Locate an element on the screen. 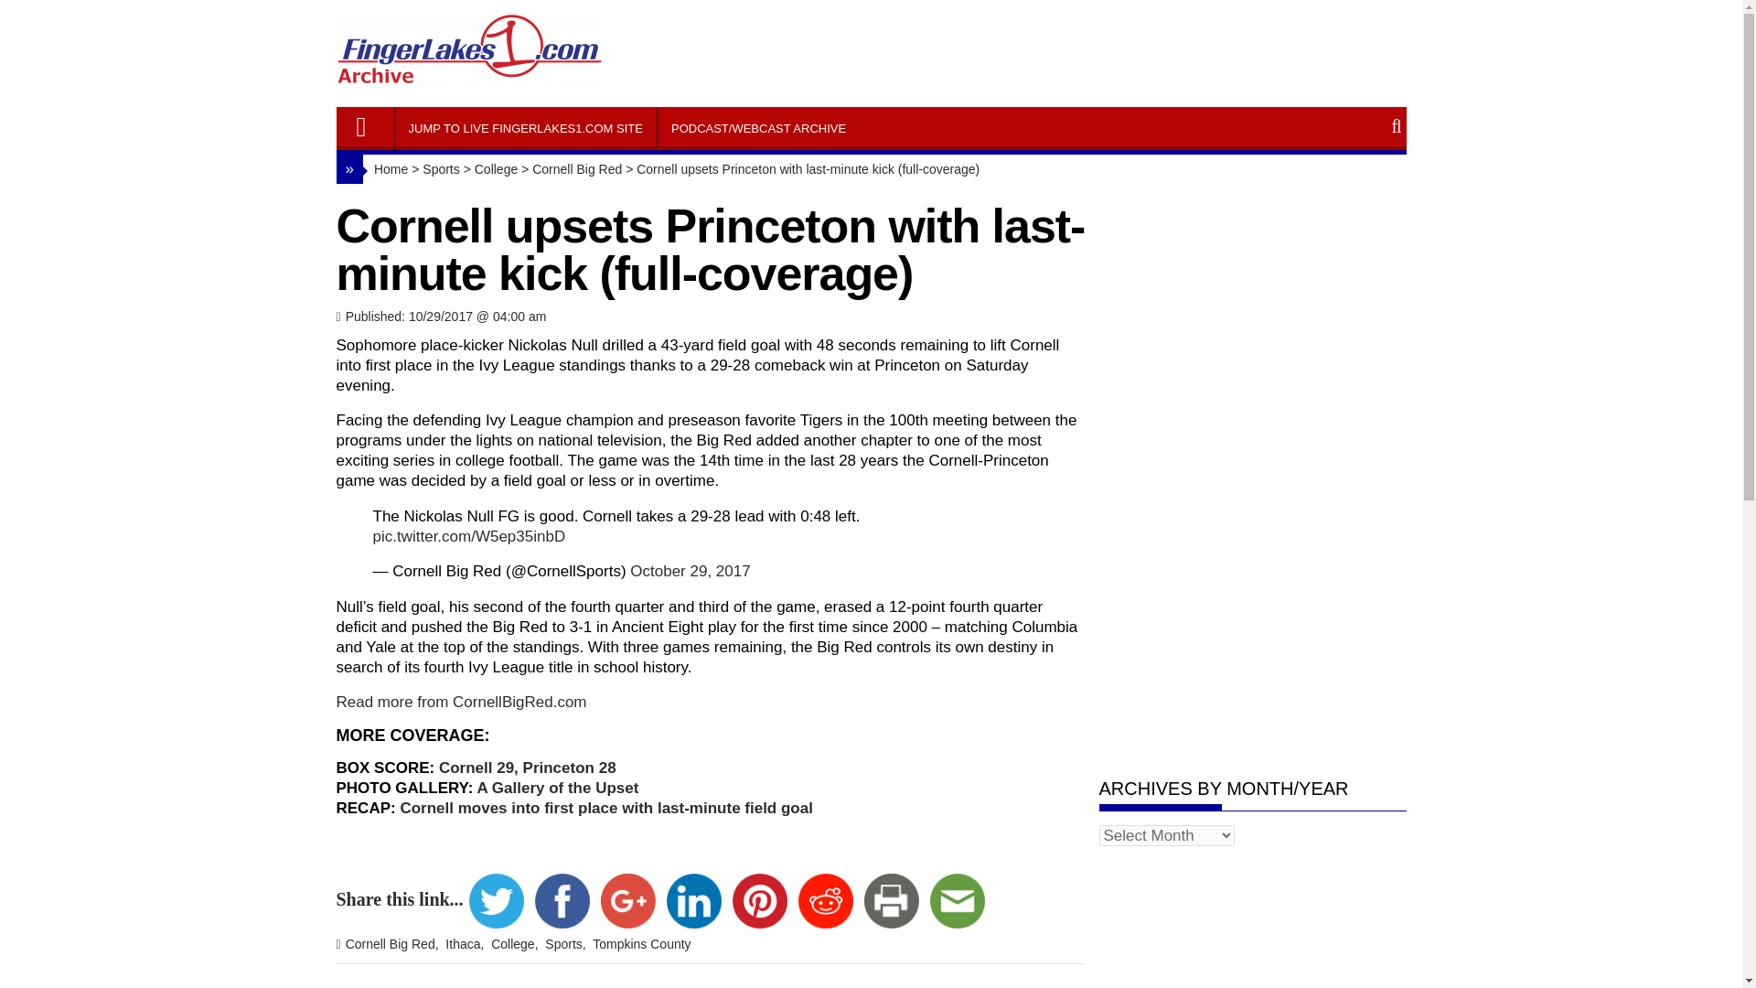  College is located at coordinates (496, 169).